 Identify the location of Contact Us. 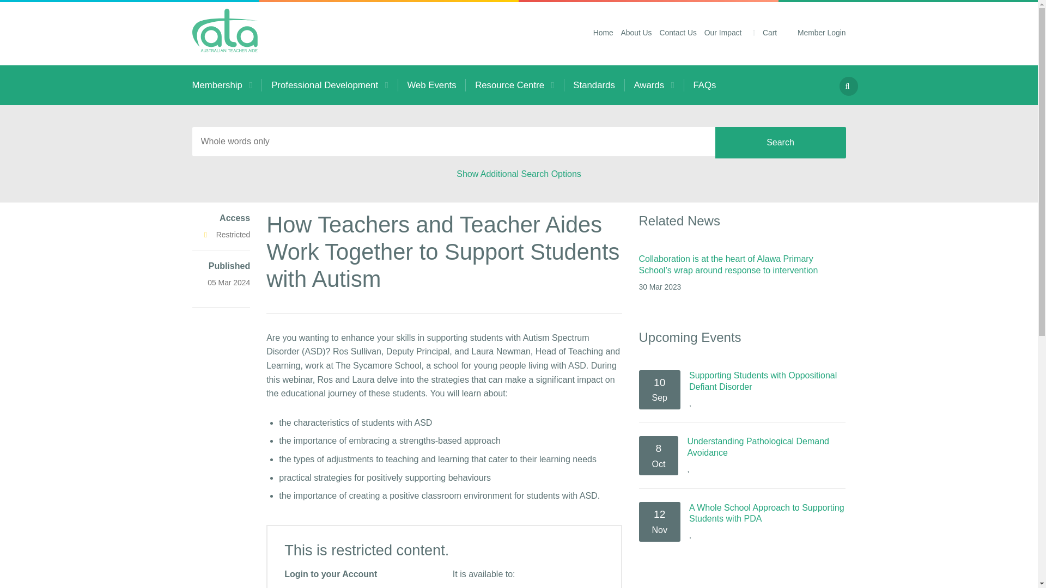
(674, 32).